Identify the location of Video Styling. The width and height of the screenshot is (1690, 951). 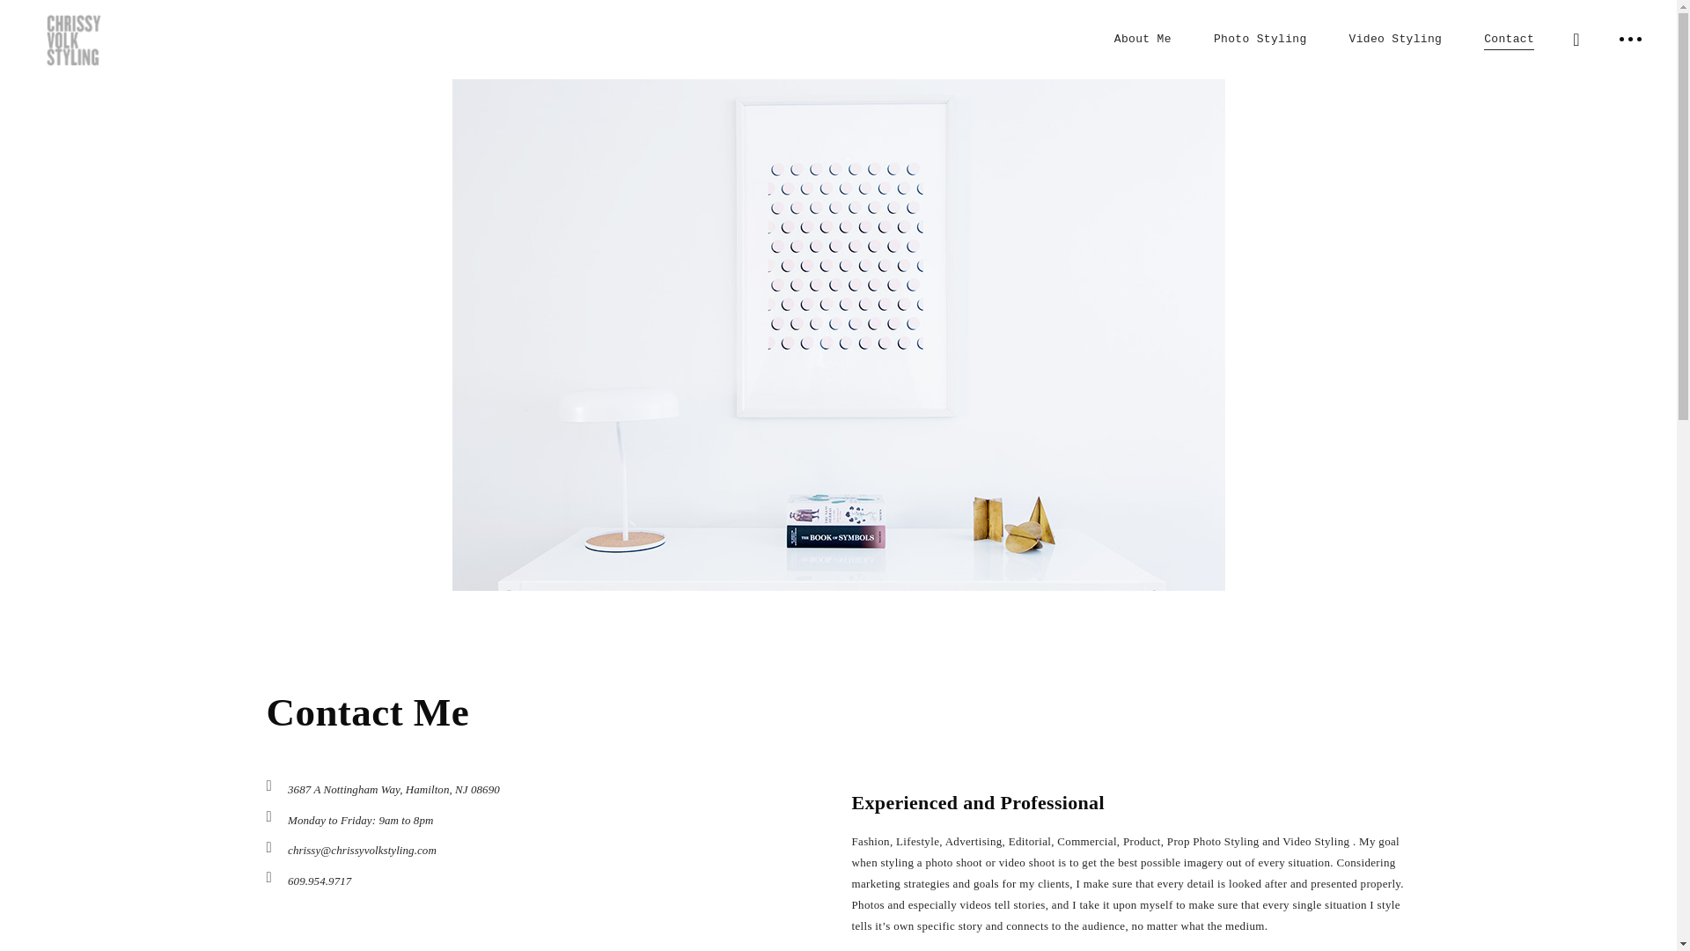
(1396, 39).